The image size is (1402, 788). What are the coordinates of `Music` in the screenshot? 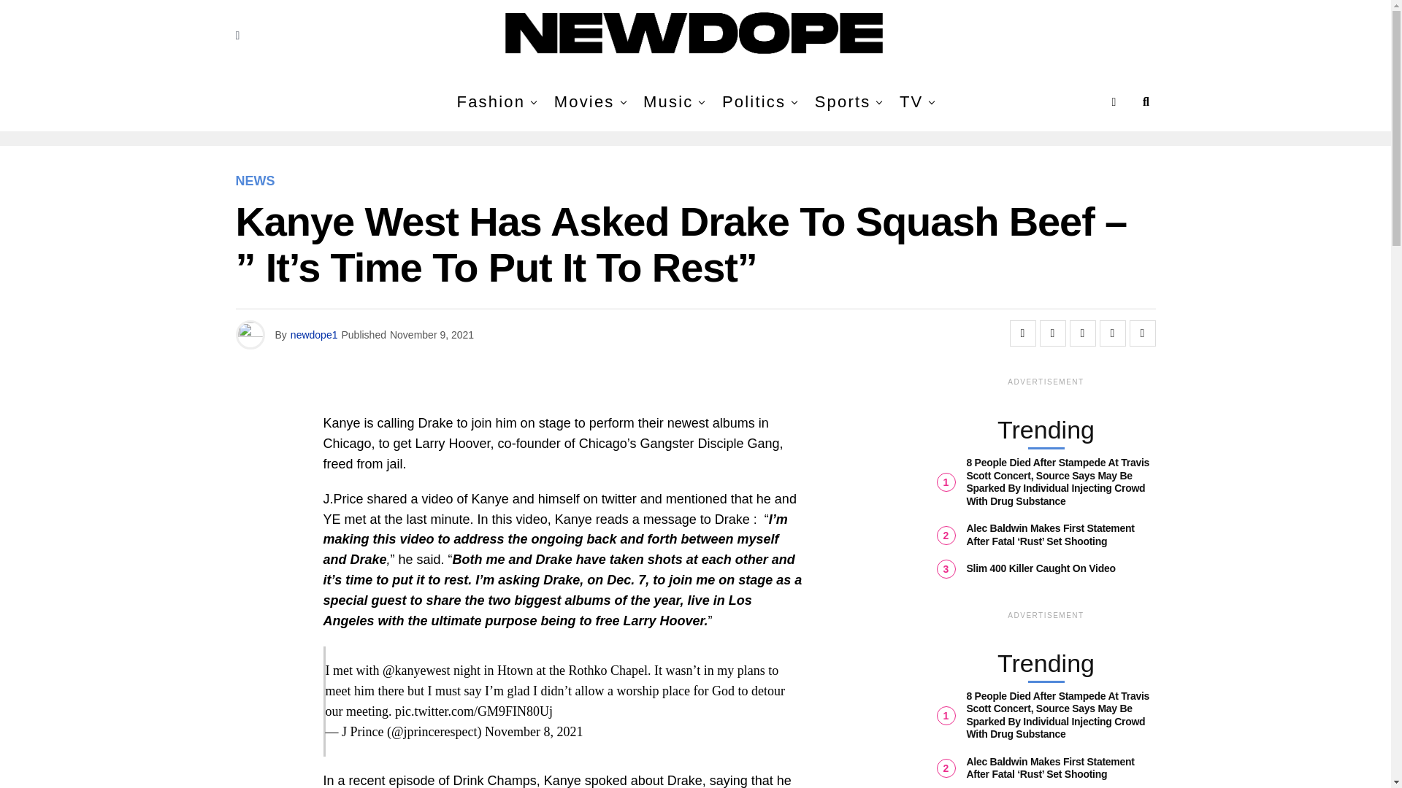 It's located at (667, 102).